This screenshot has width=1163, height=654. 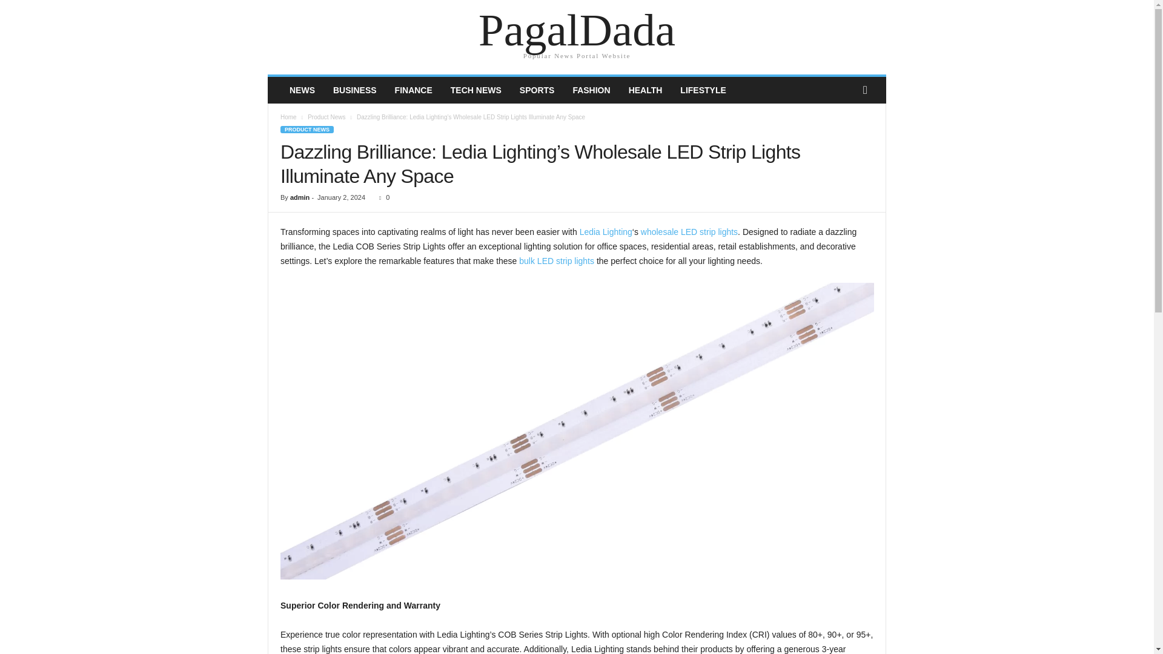 I want to click on TECH NEWS, so click(x=476, y=90).